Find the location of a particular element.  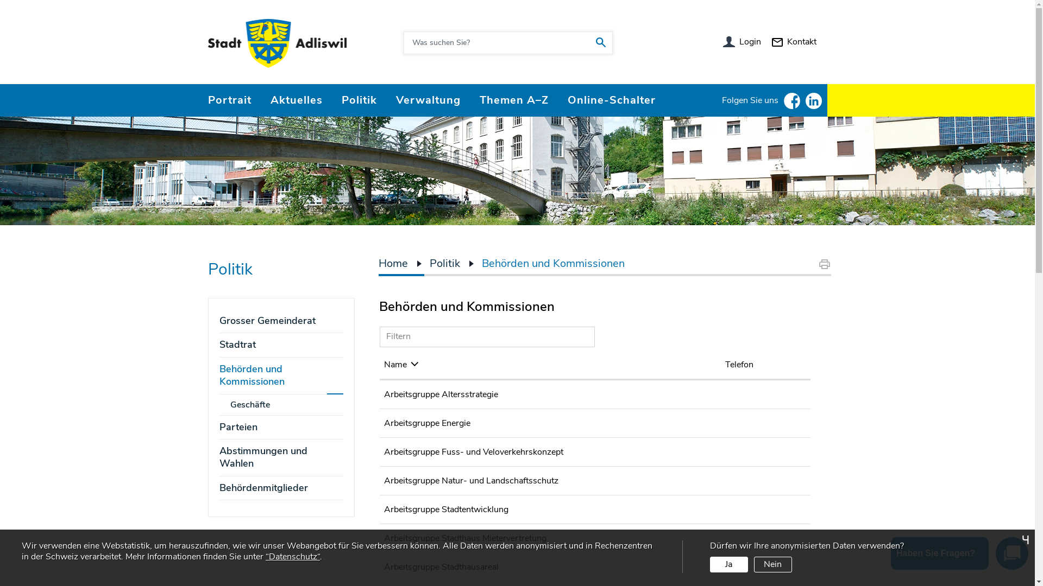

Arbeitsgruppe Fuss- und Veloverkehrskonzept is located at coordinates (473, 452).